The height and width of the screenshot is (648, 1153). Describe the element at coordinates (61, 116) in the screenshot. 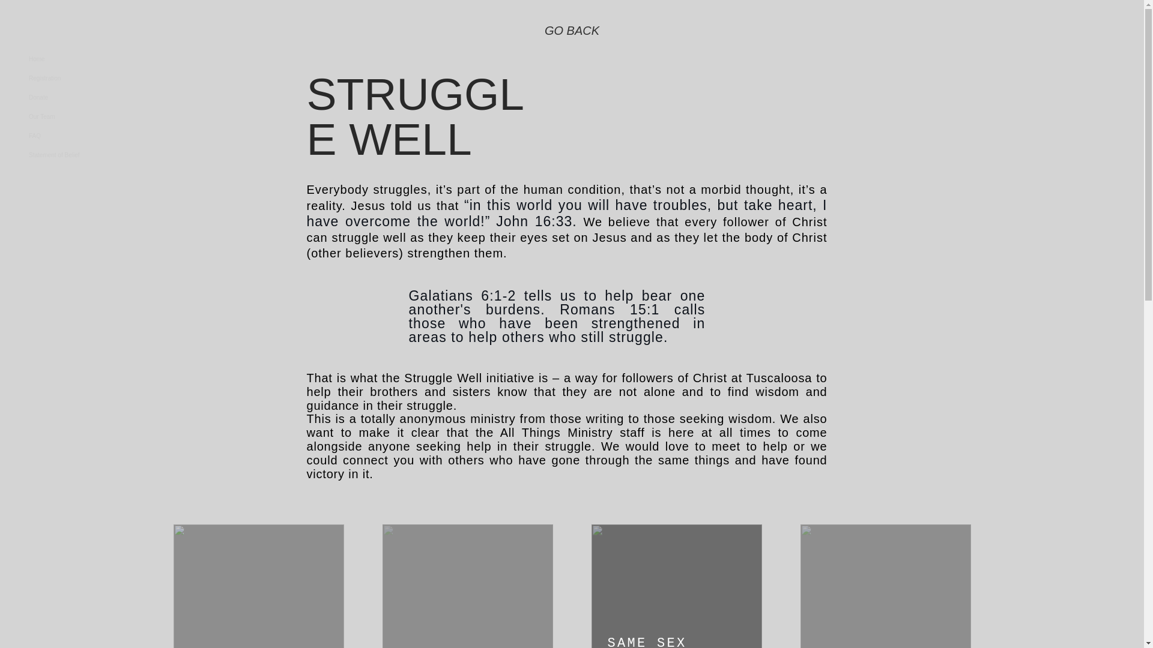

I see `Our Team` at that location.